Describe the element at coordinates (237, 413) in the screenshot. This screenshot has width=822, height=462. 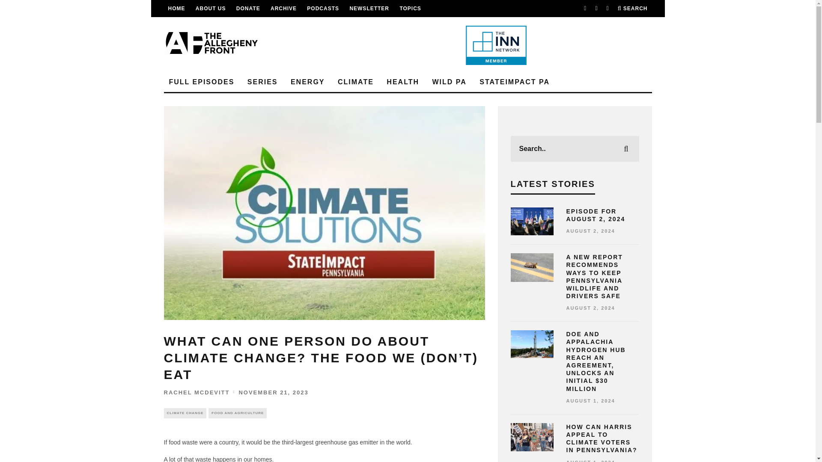
I see `View all posts in Food and Agriculture` at that location.